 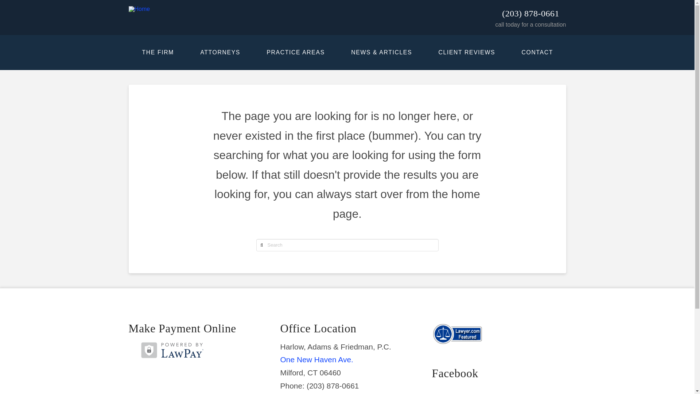 What do you see at coordinates (157, 53) in the screenshot?
I see `THE FIRM` at bounding box center [157, 53].